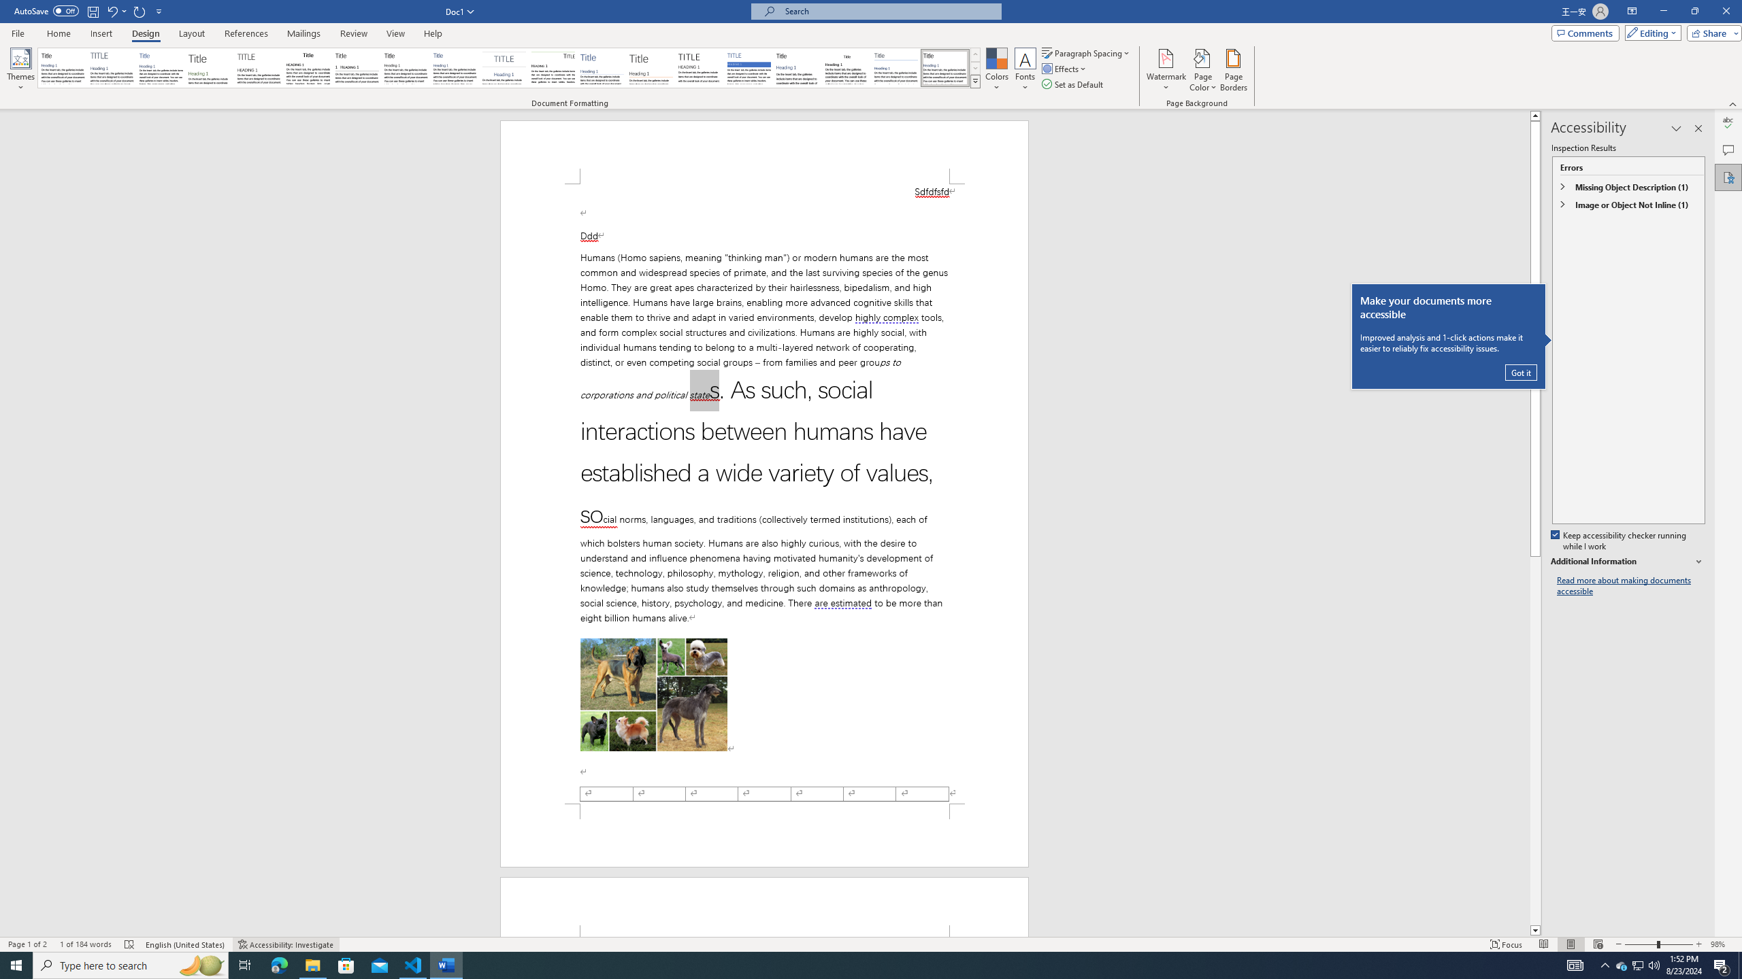  Describe the element at coordinates (1087, 53) in the screenshot. I see `Paragraph Spacing` at that location.